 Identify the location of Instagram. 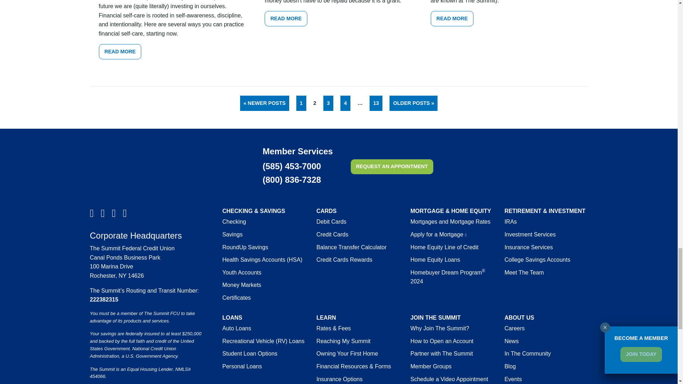
(102, 213).